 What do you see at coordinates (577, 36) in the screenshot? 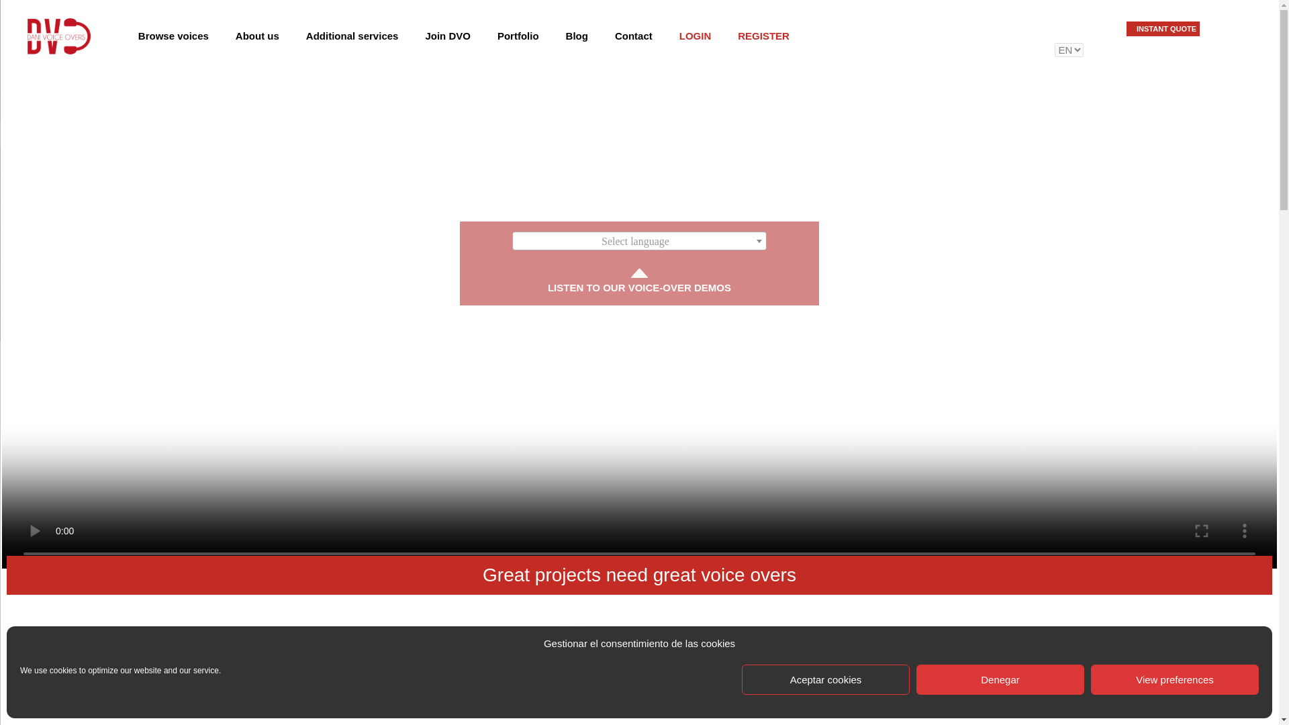
I see `Blog` at bounding box center [577, 36].